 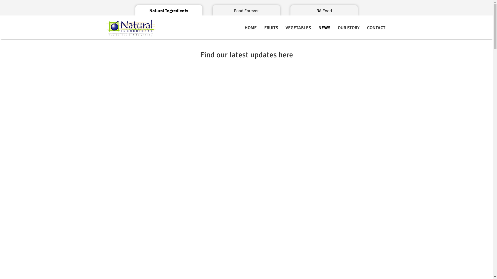 What do you see at coordinates (271, 28) in the screenshot?
I see `FRUITS` at bounding box center [271, 28].